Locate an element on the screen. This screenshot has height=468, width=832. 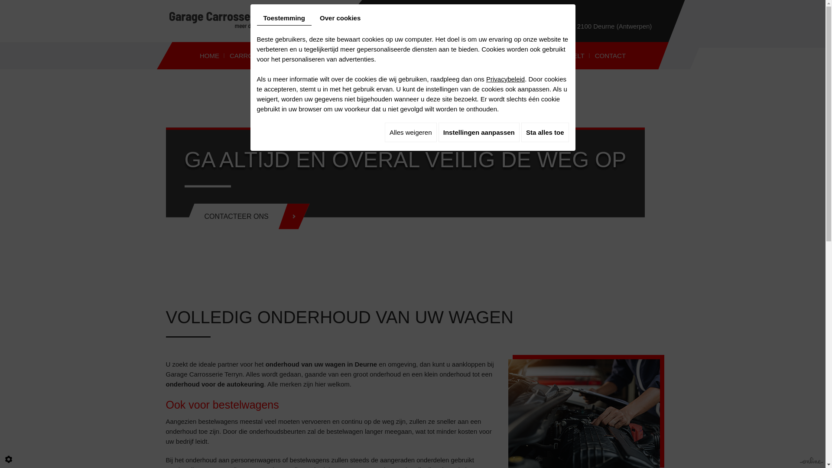
CONTACT is located at coordinates (610, 55).